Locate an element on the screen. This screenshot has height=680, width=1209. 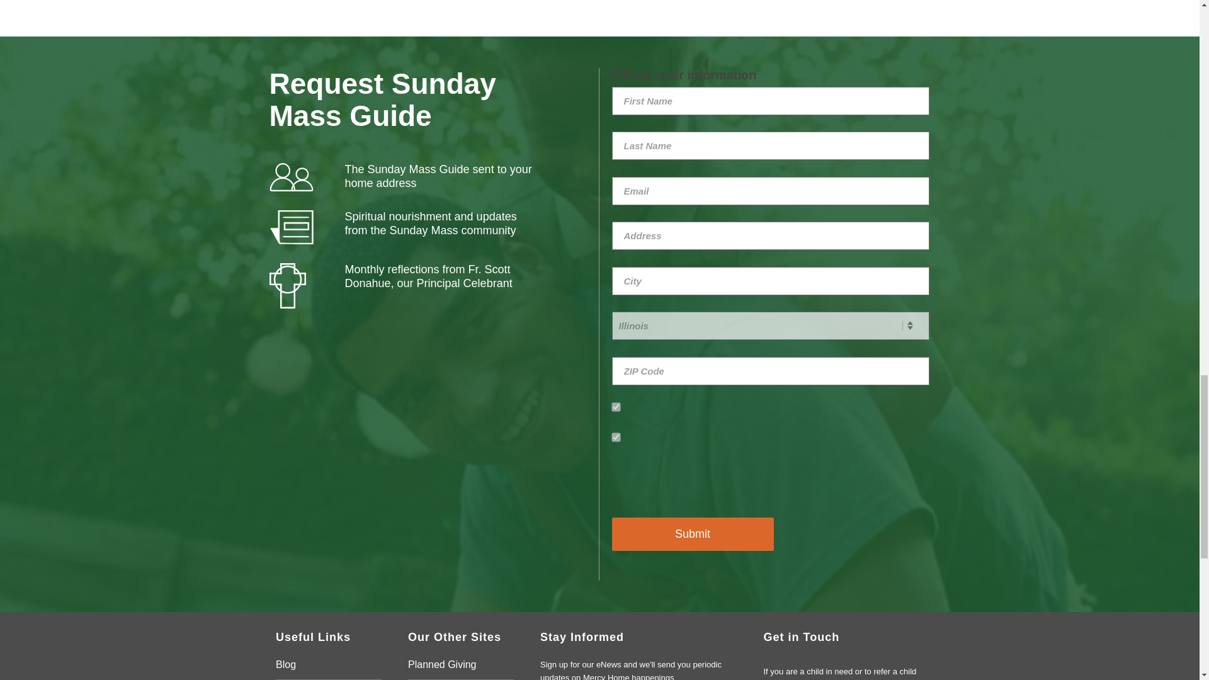
1 is located at coordinates (615, 407).